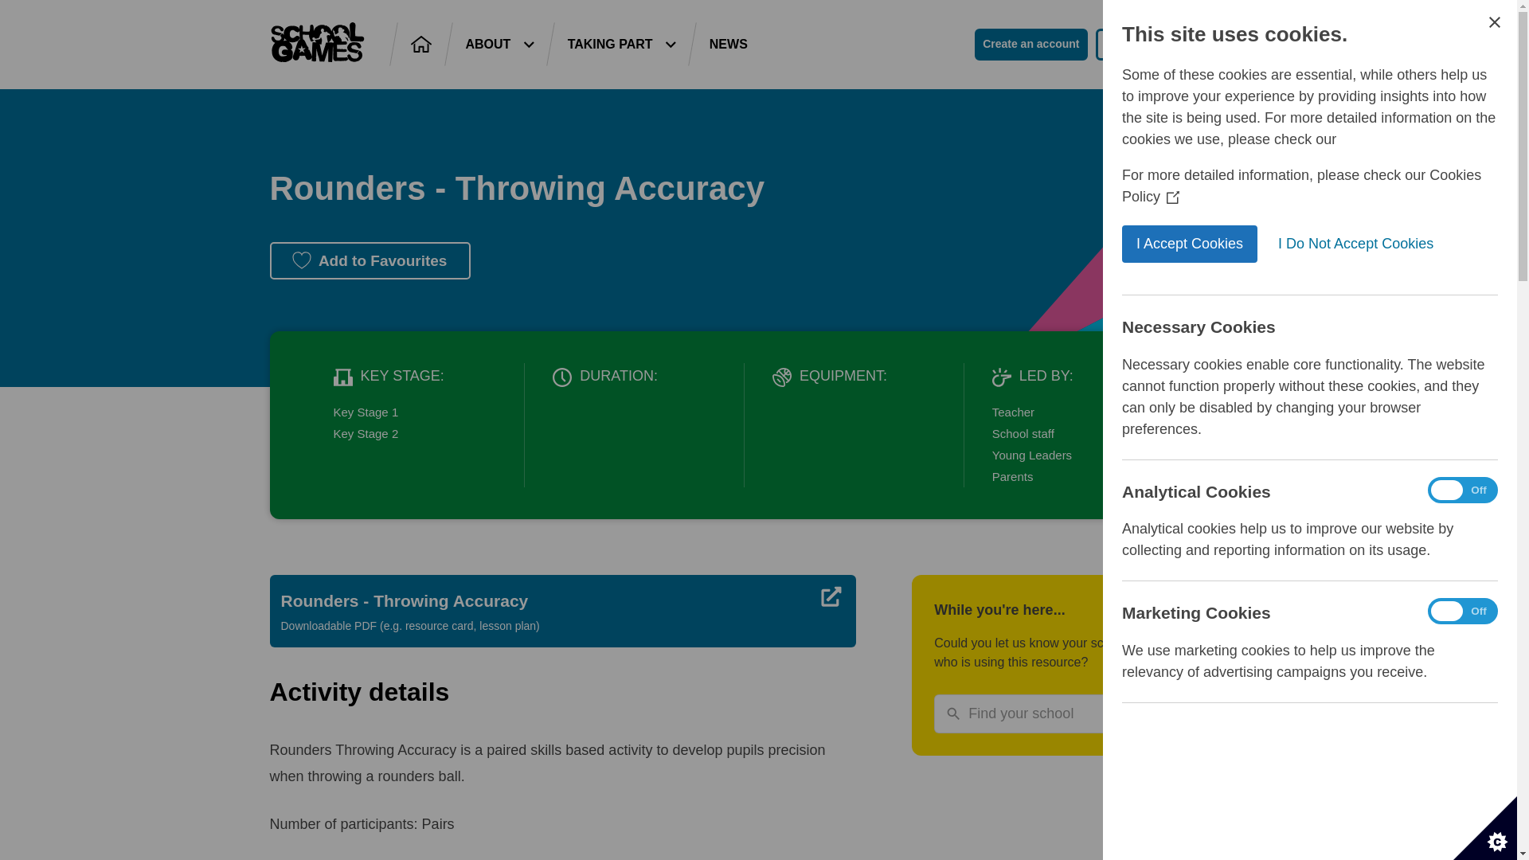  I want to click on TAKING PART, so click(621, 45).